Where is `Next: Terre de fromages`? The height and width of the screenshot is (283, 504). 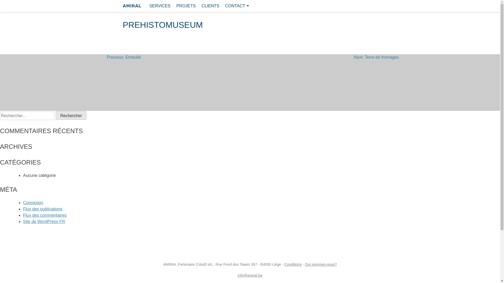 Next: Terre de fromages is located at coordinates (376, 83).